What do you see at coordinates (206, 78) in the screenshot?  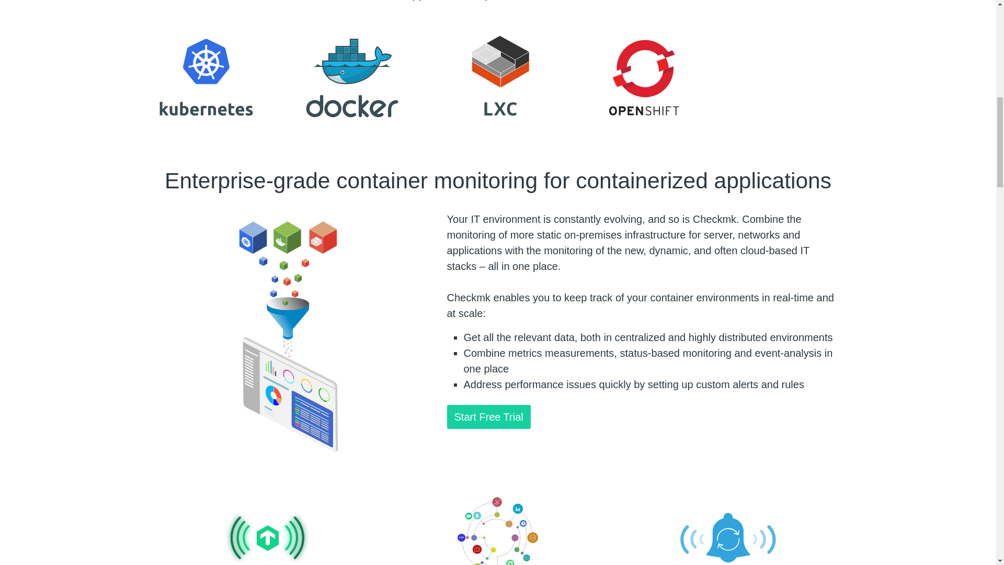 I see `Kubernetes monitoring` at bounding box center [206, 78].